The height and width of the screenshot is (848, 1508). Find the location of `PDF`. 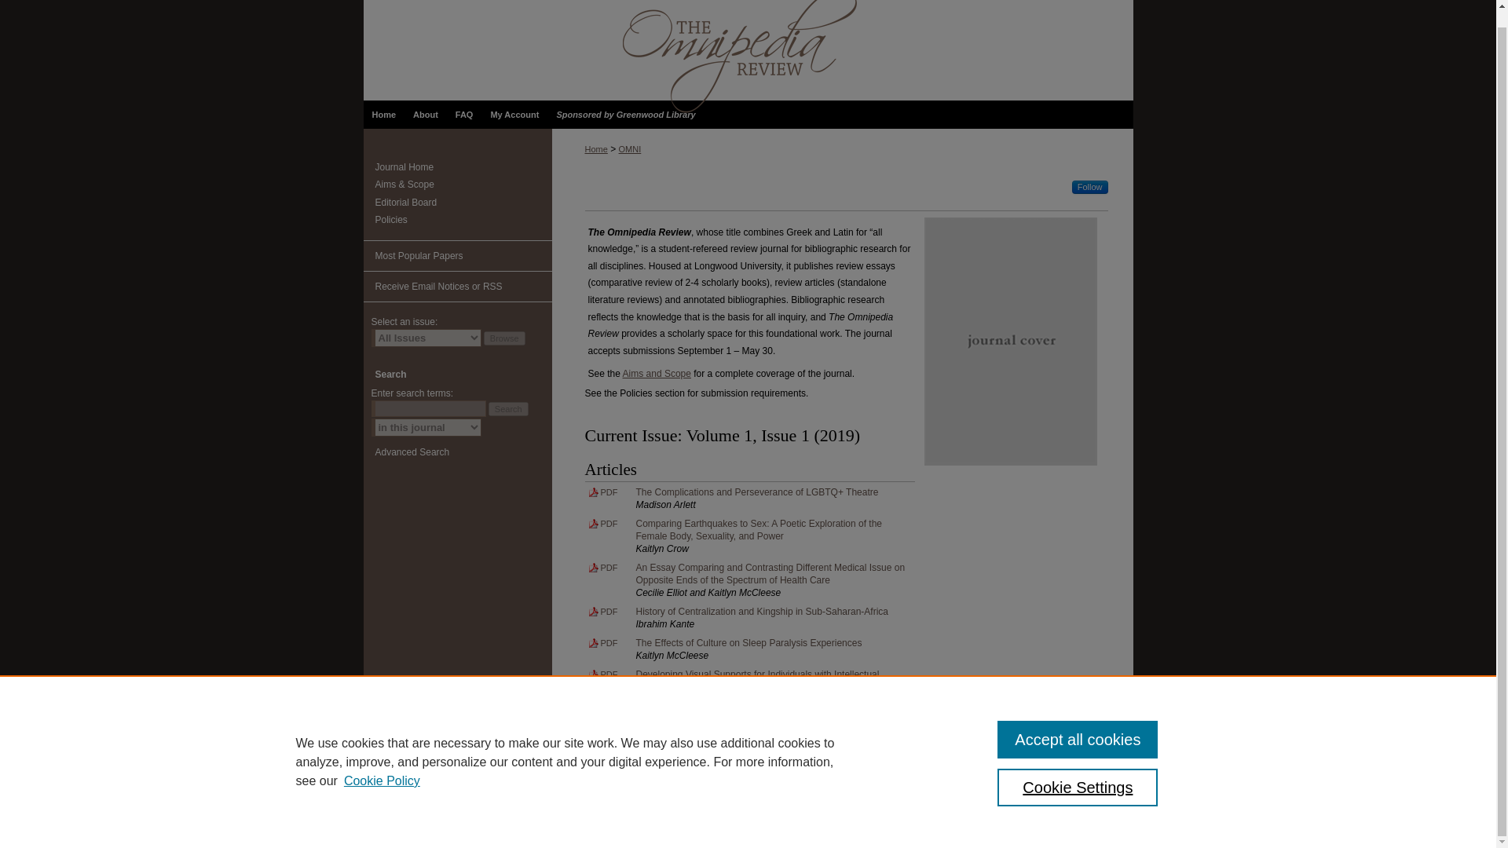

PDF is located at coordinates (603, 521).